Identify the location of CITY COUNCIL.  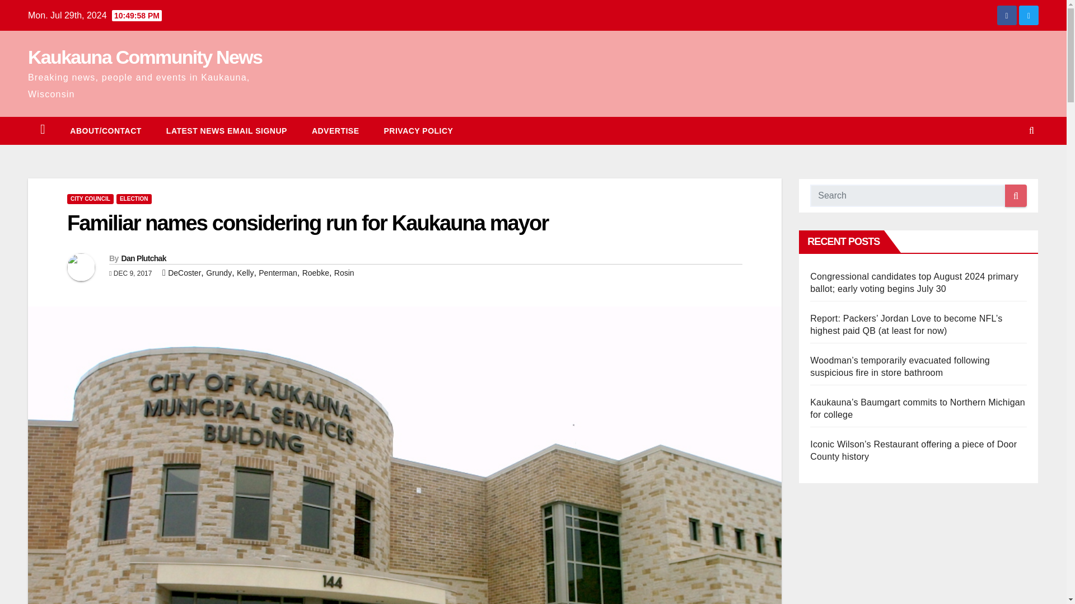
(90, 199).